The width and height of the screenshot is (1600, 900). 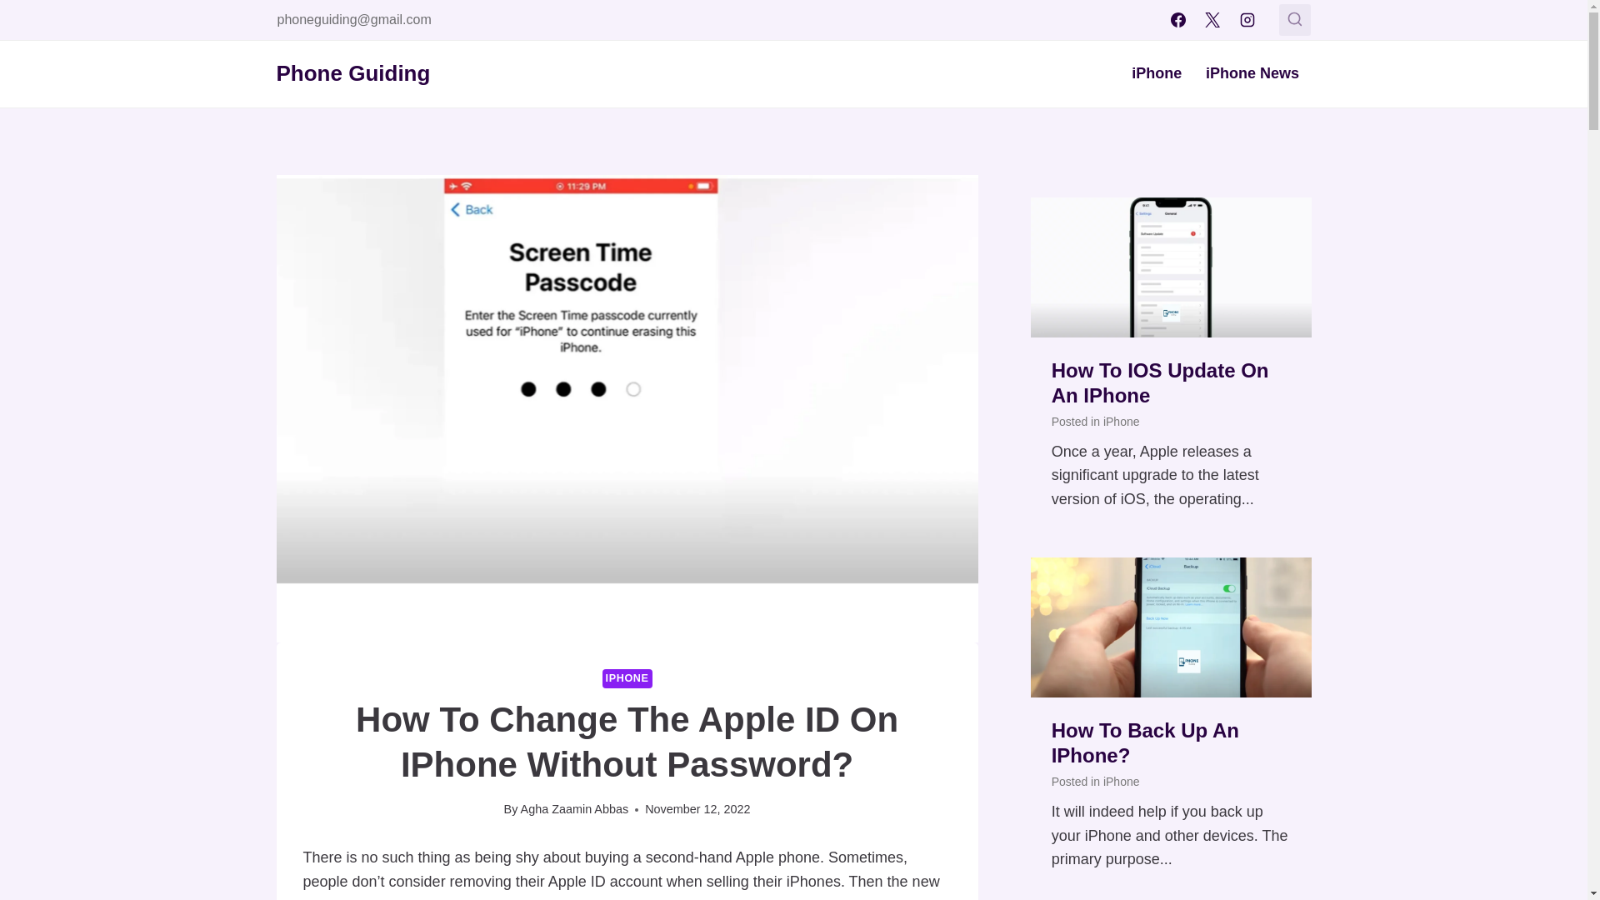 What do you see at coordinates (575, 808) in the screenshot?
I see `Agha Zaamin Abbas` at bounding box center [575, 808].